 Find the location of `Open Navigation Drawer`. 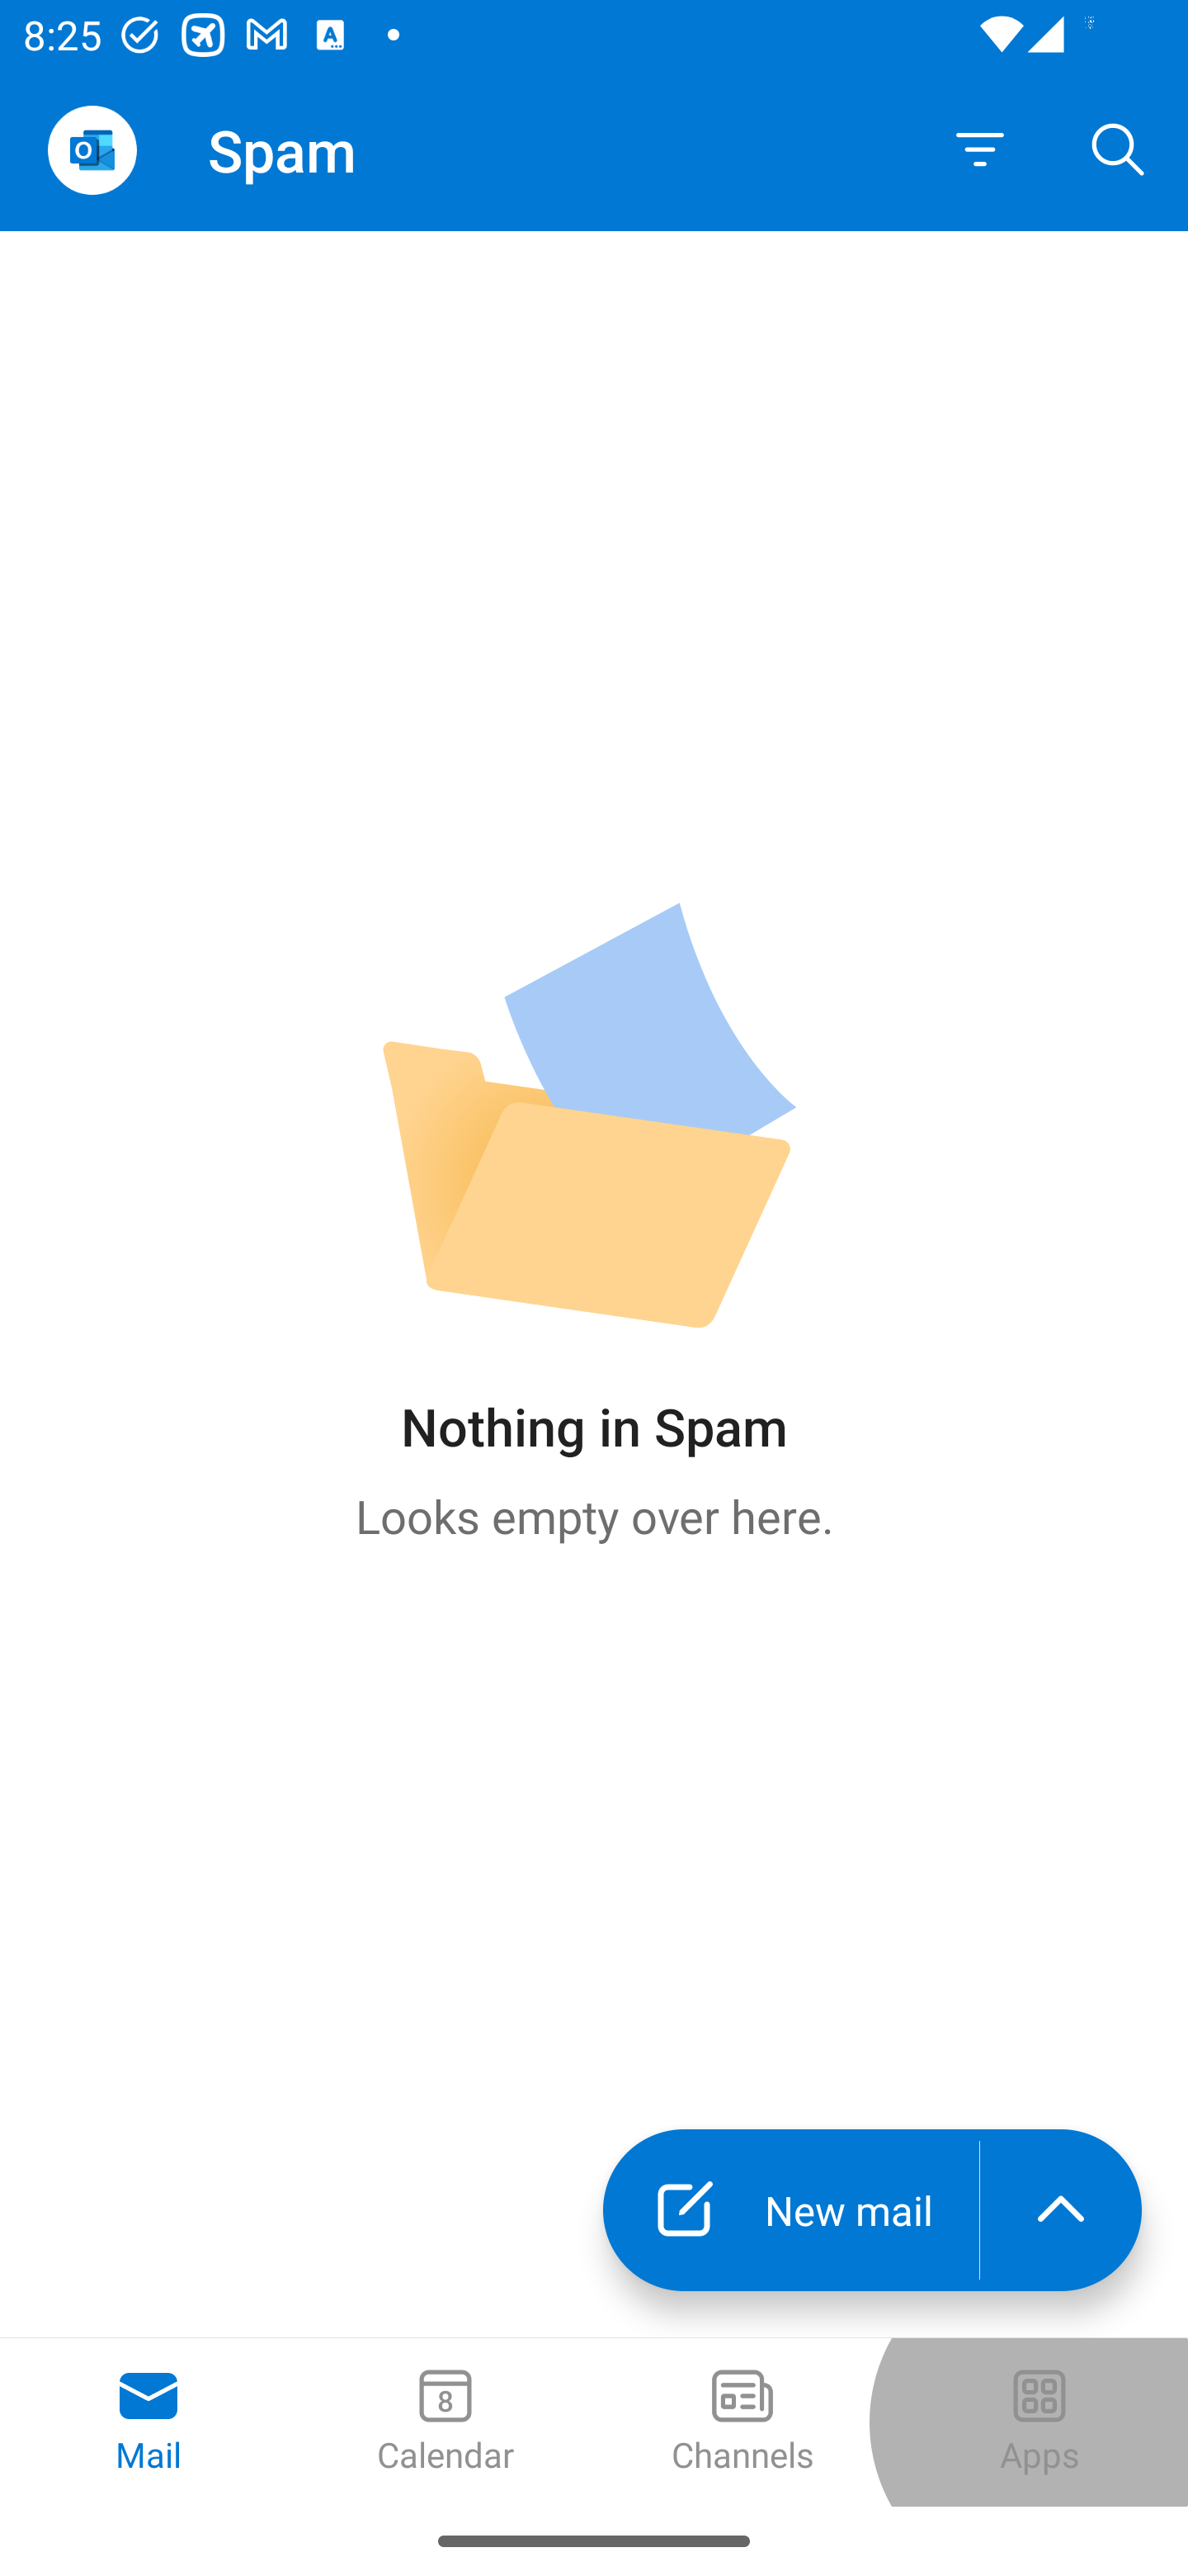

Open Navigation Drawer is located at coordinates (92, 150).